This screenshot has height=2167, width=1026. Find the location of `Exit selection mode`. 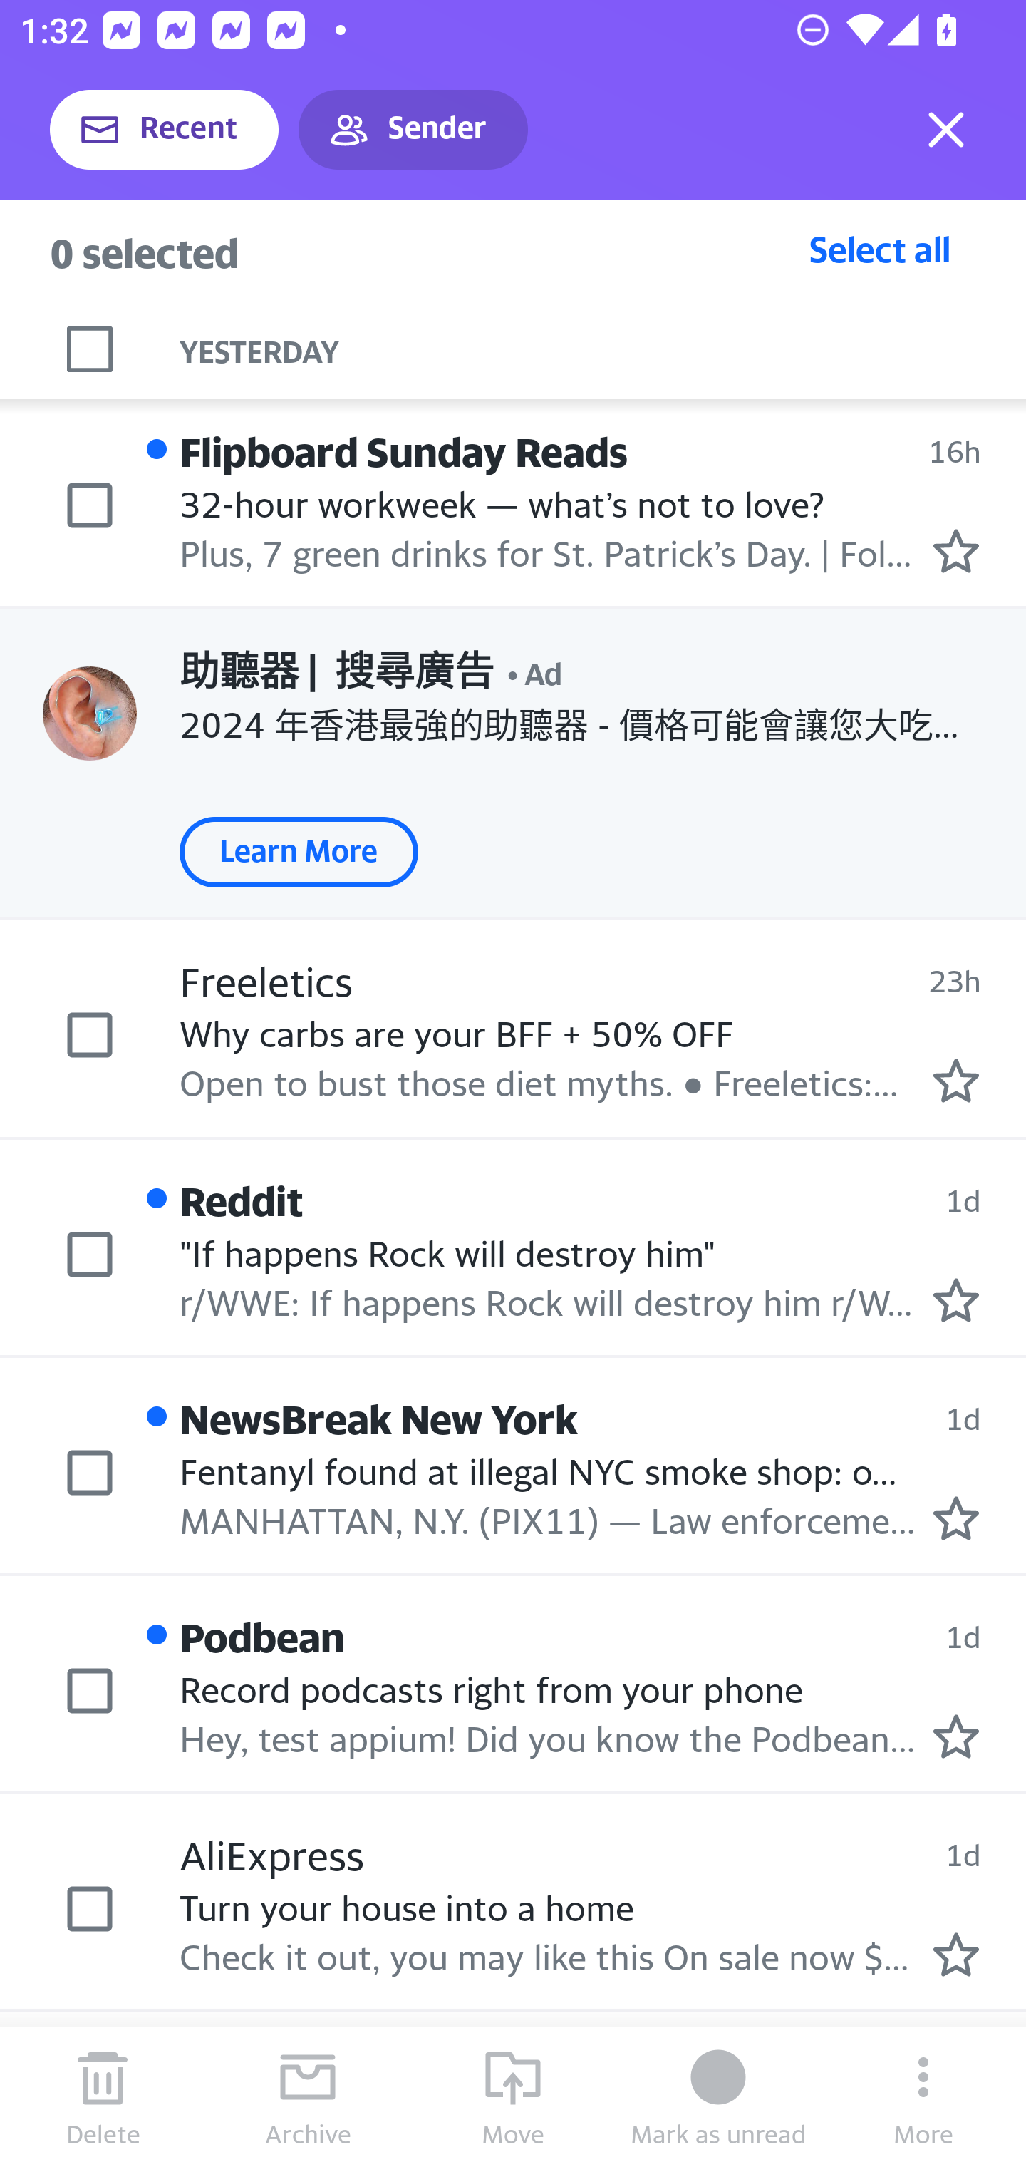

Exit selection mode is located at coordinates (946, 130).